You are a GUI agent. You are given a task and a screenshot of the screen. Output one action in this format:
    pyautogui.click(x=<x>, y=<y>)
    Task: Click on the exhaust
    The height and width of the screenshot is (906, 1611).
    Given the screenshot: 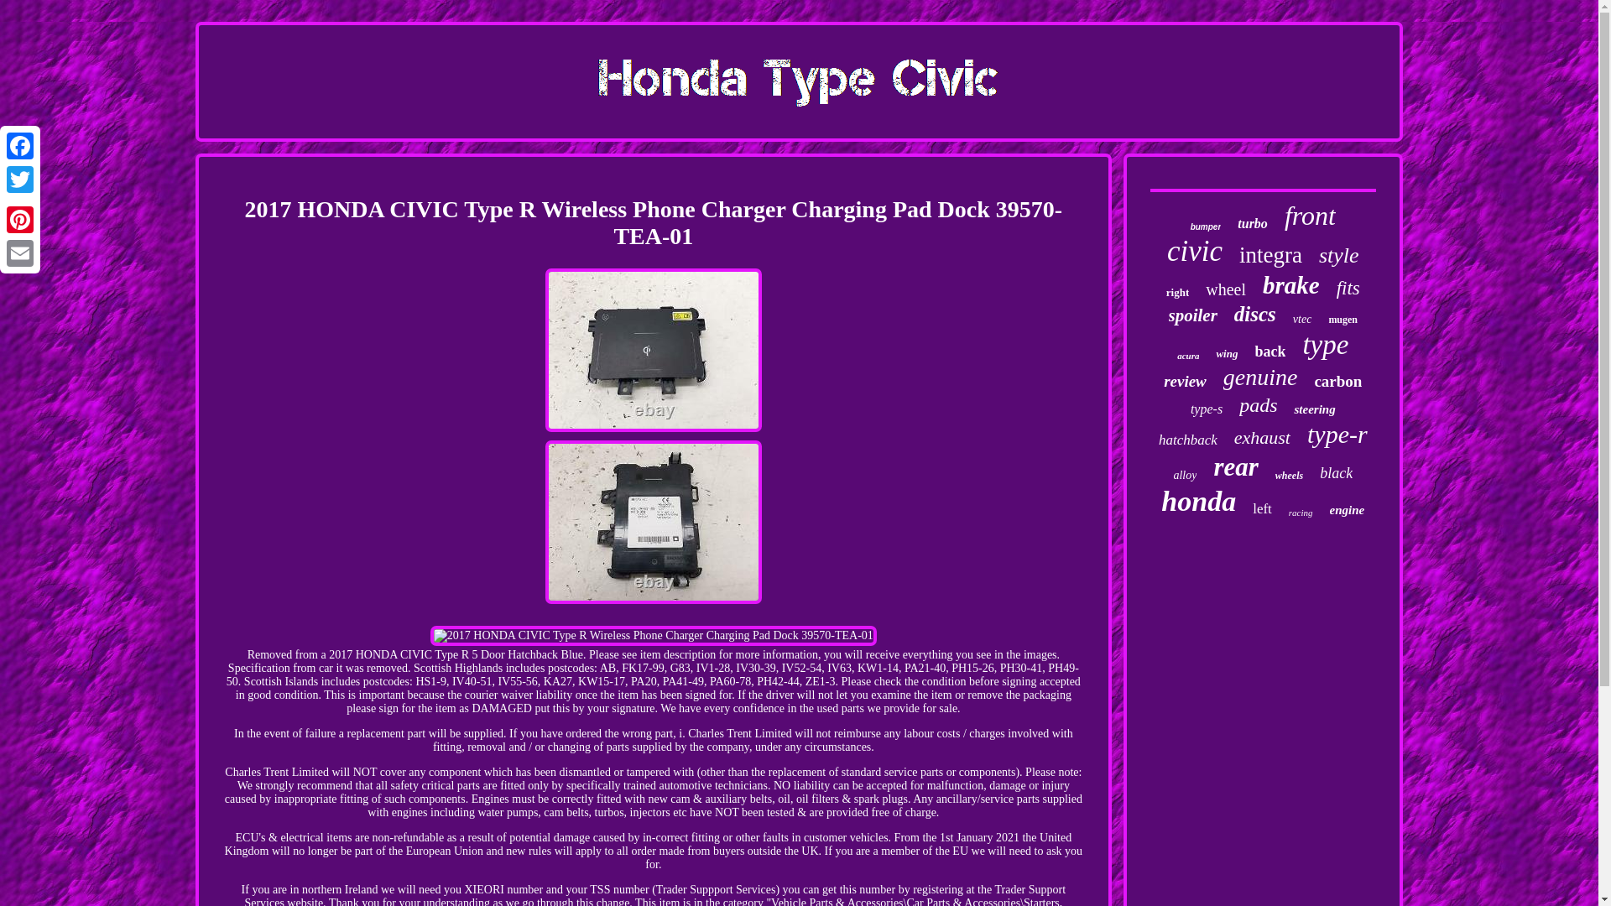 What is the action you would take?
    pyautogui.click(x=1262, y=437)
    